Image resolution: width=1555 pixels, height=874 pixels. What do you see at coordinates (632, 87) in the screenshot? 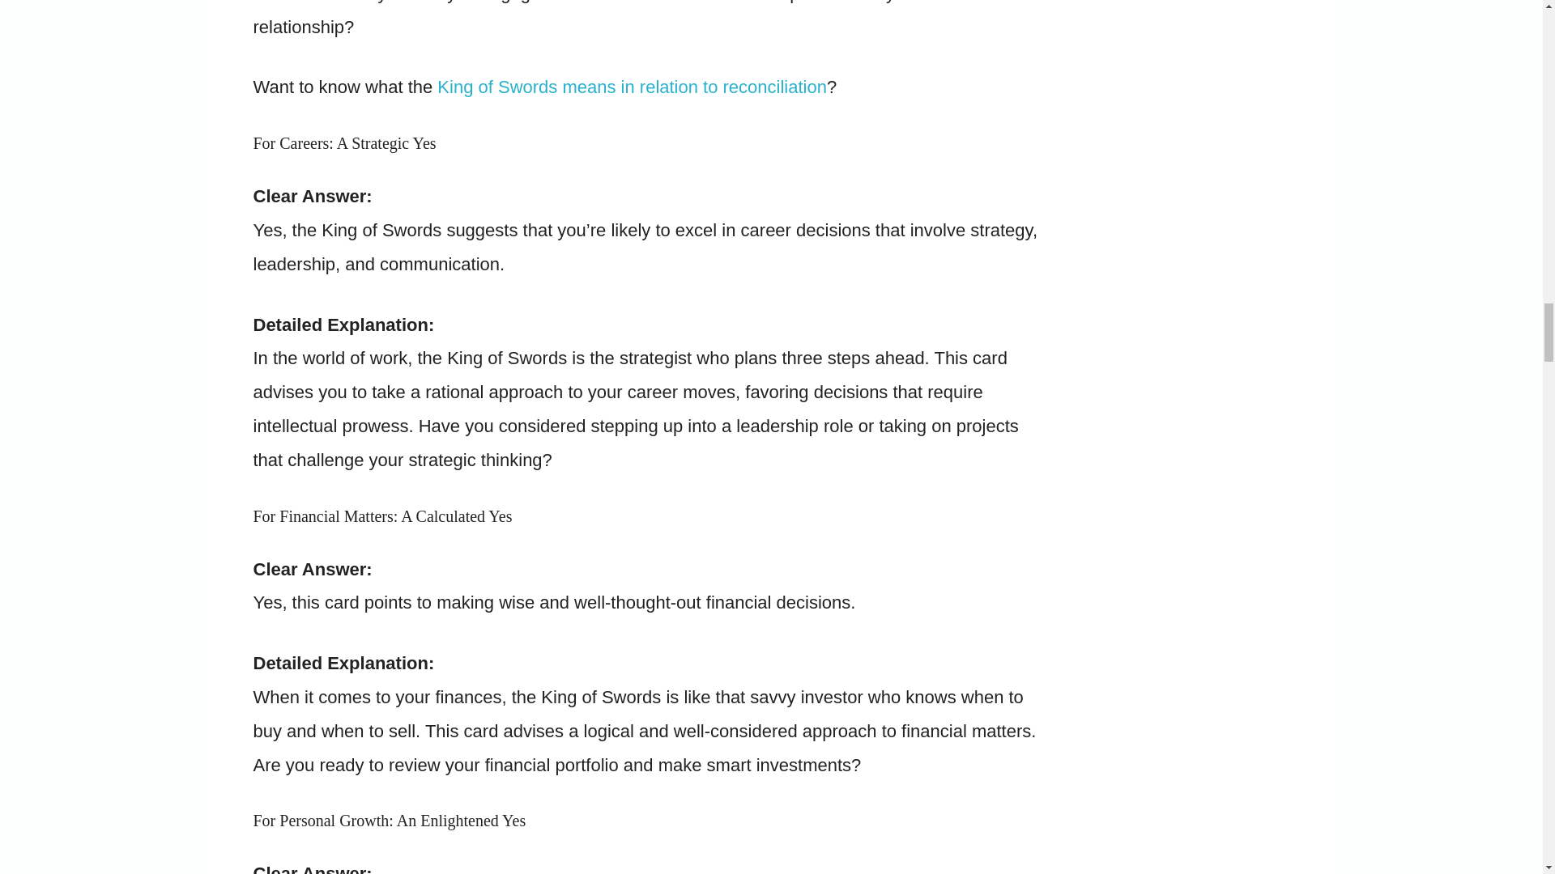
I see `King of Swords means in relation to reconciliation` at bounding box center [632, 87].